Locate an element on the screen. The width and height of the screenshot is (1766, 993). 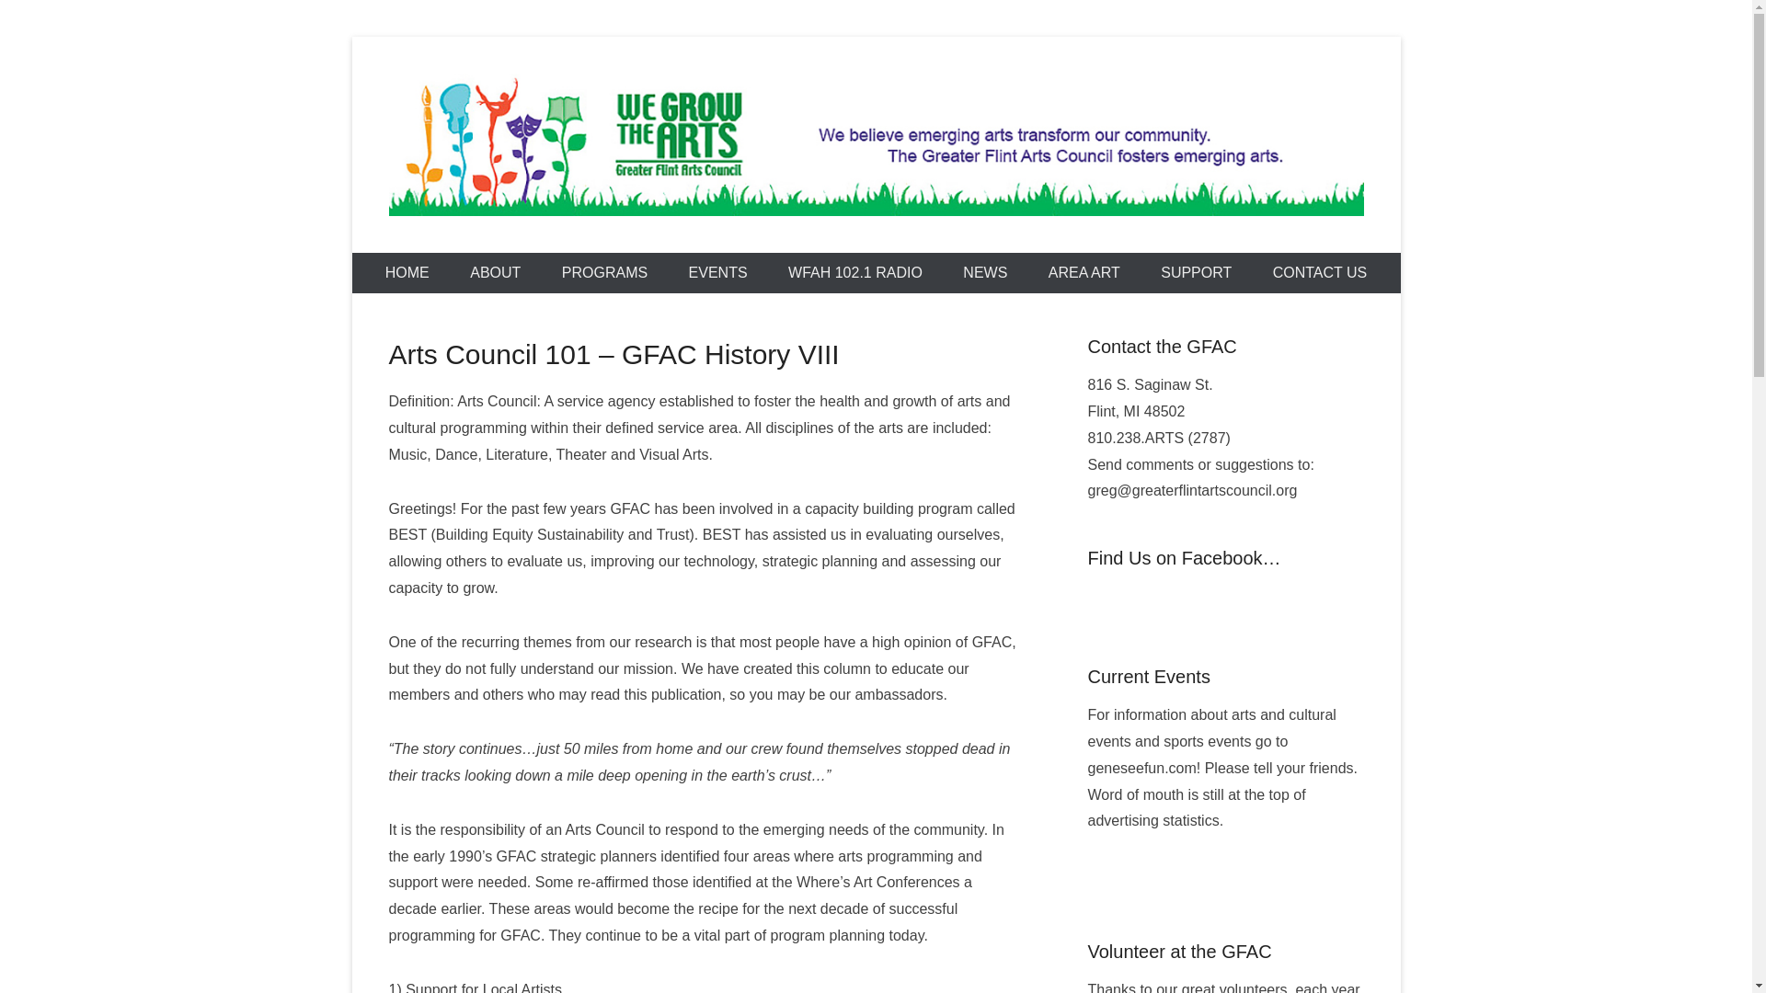
SUPPORT is located at coordinates (1196, 272).